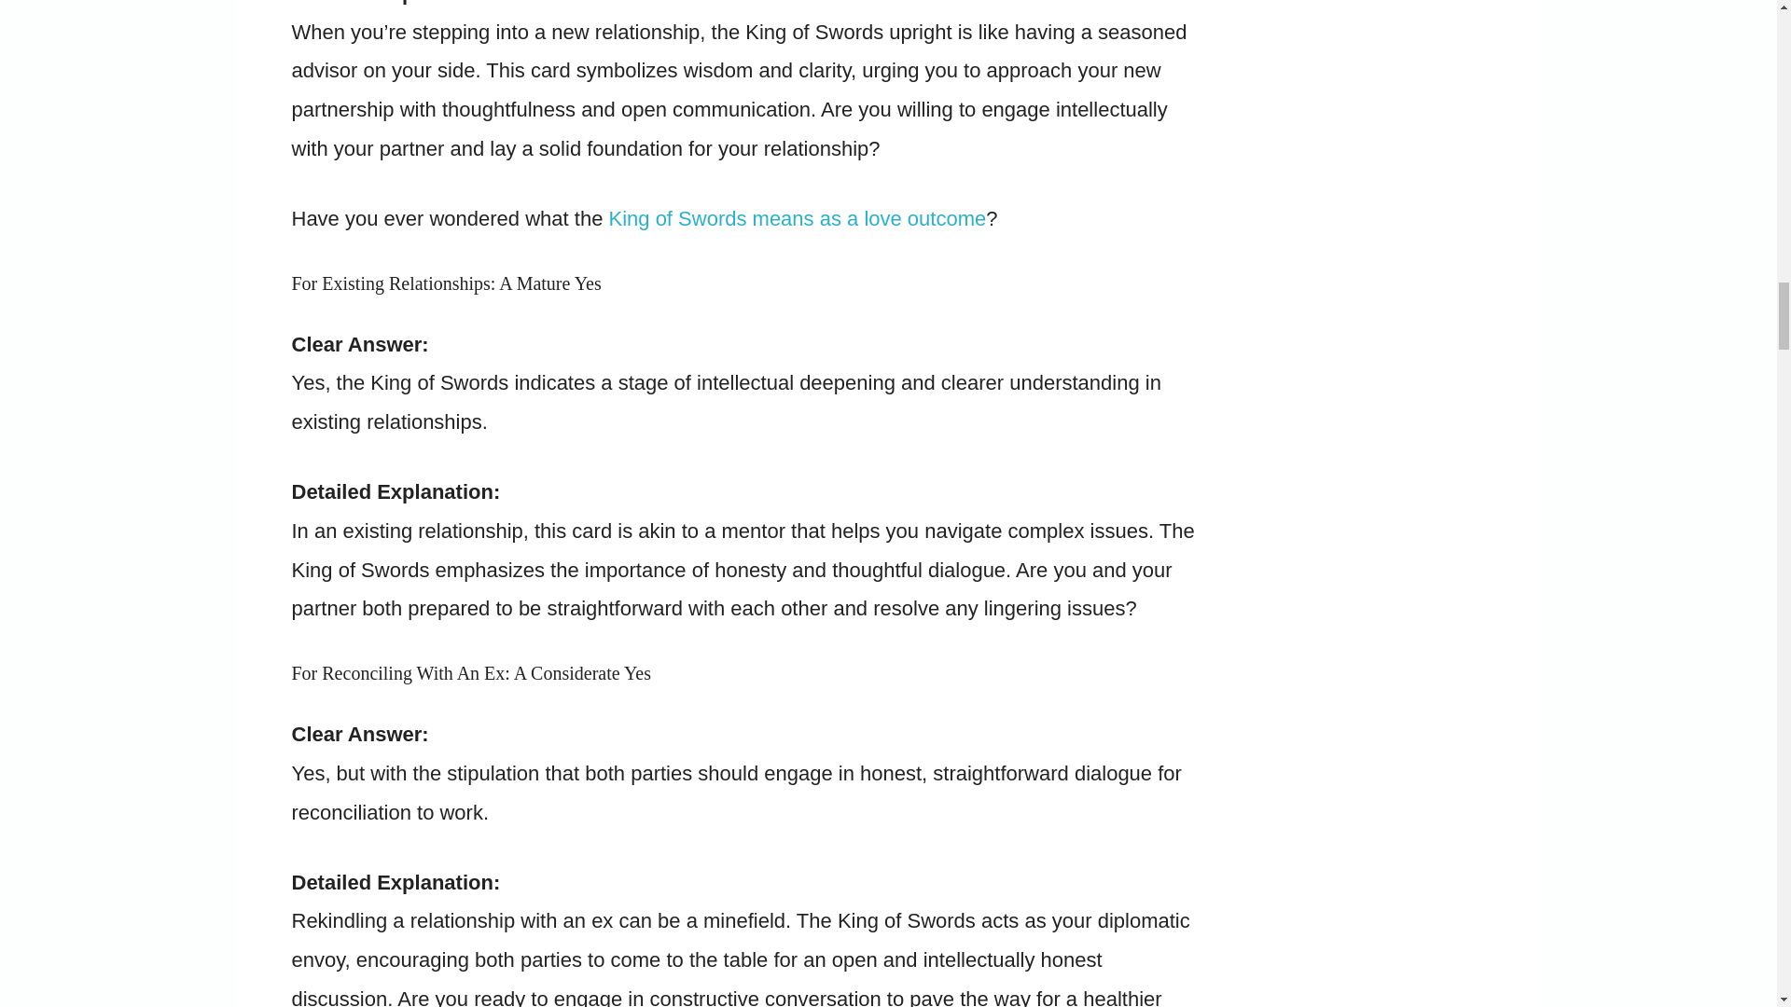 The height and width of the screenshot is (1007, 1791). I want to click on King of Swords means as a love outcome, so click(797, 218).